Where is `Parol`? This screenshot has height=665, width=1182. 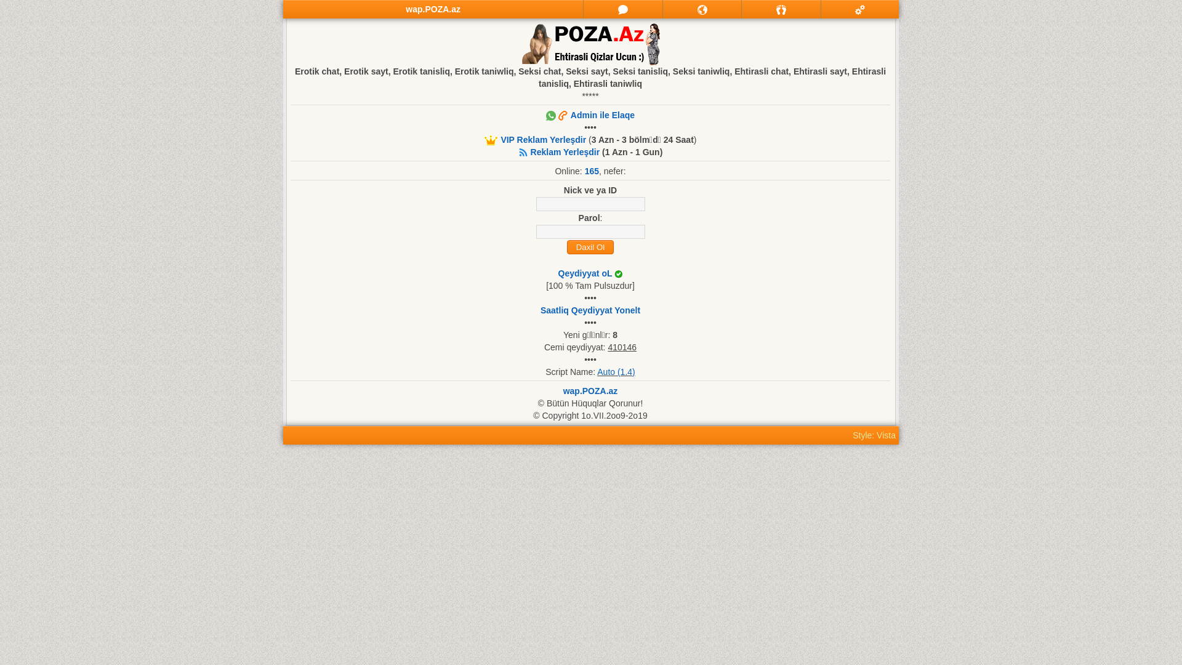 Parol is located at coordinates (590, 232).